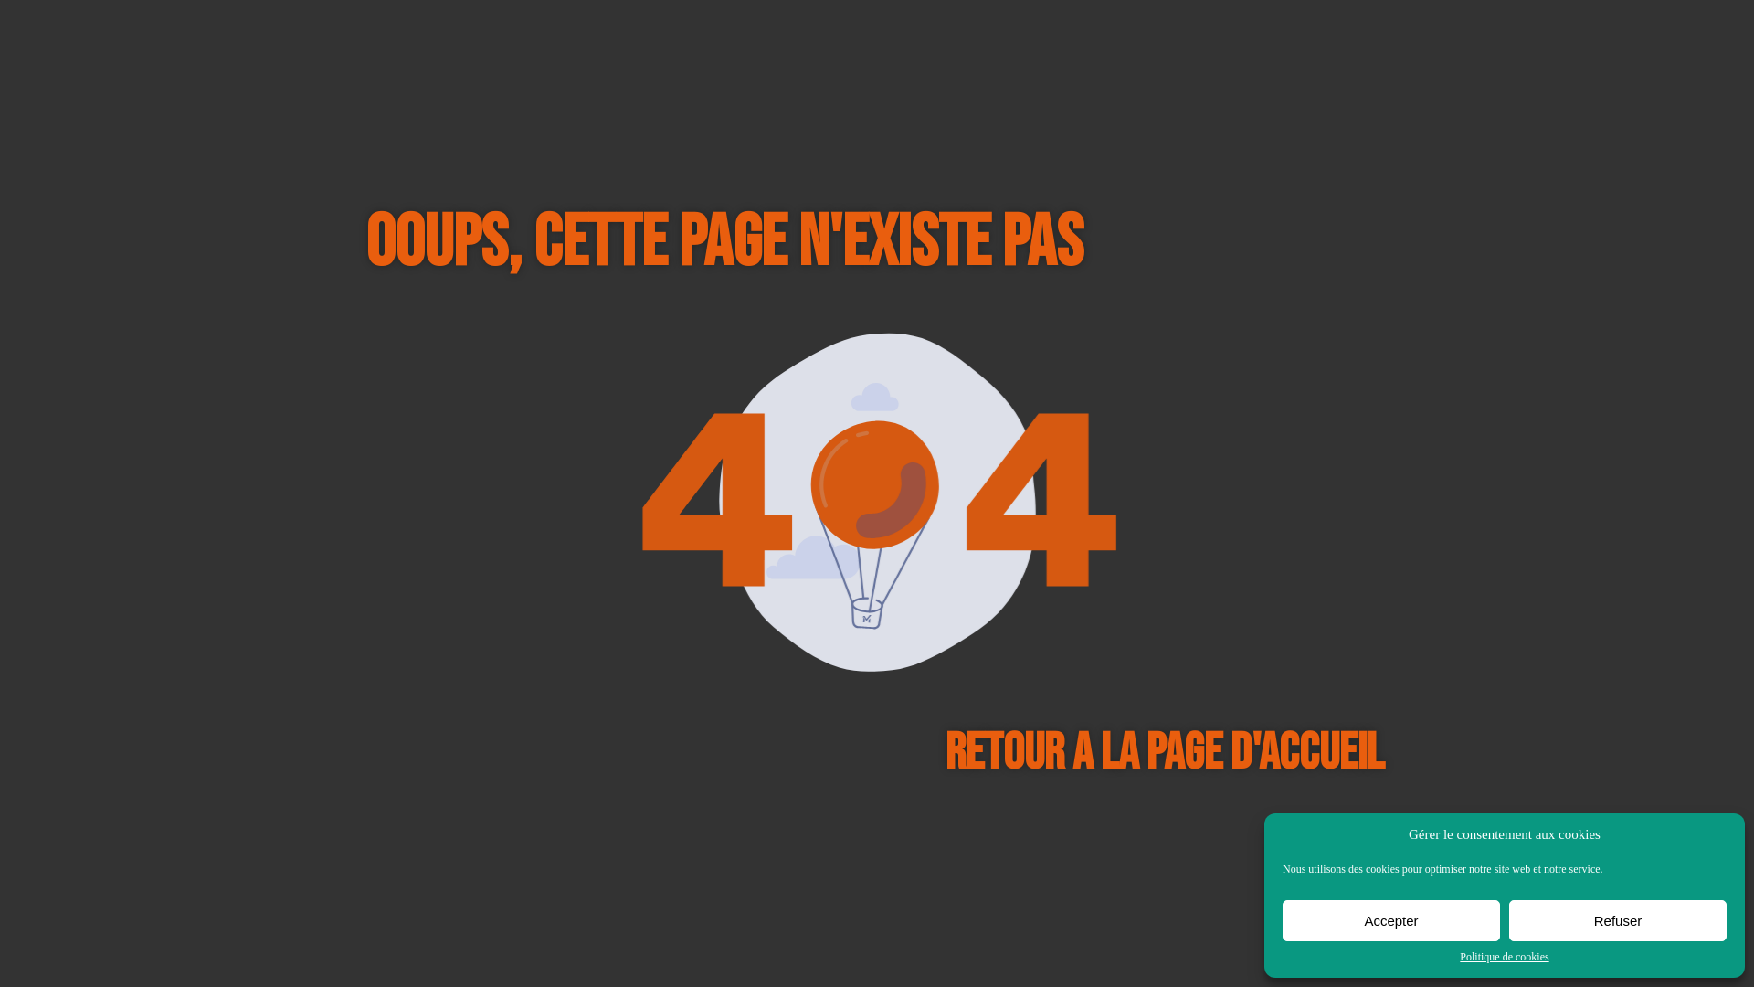  I want to click on Retour a la page d'accueil, so click(1168, 754).